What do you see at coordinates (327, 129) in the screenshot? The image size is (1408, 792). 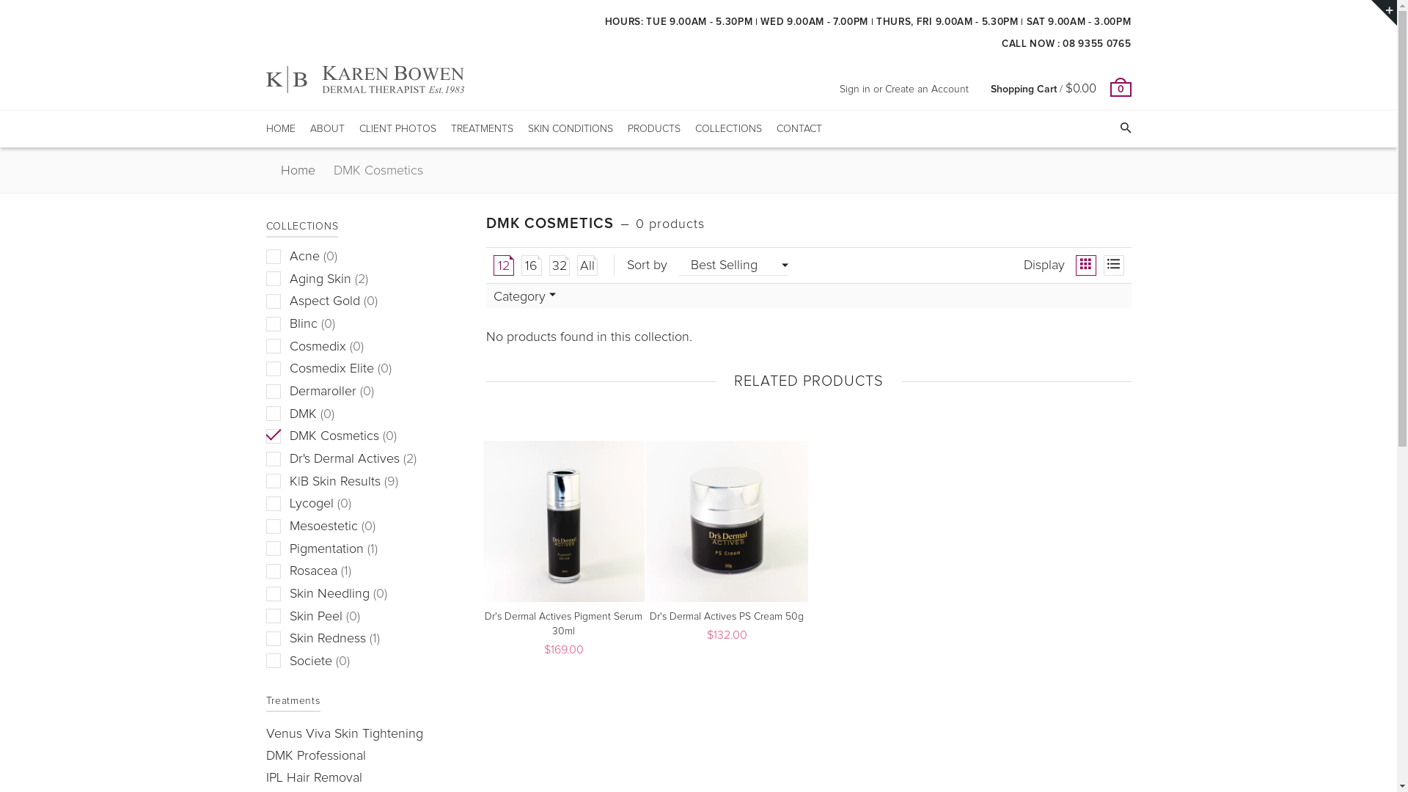 I see `ABOUT` at bounding box center [327, 129].